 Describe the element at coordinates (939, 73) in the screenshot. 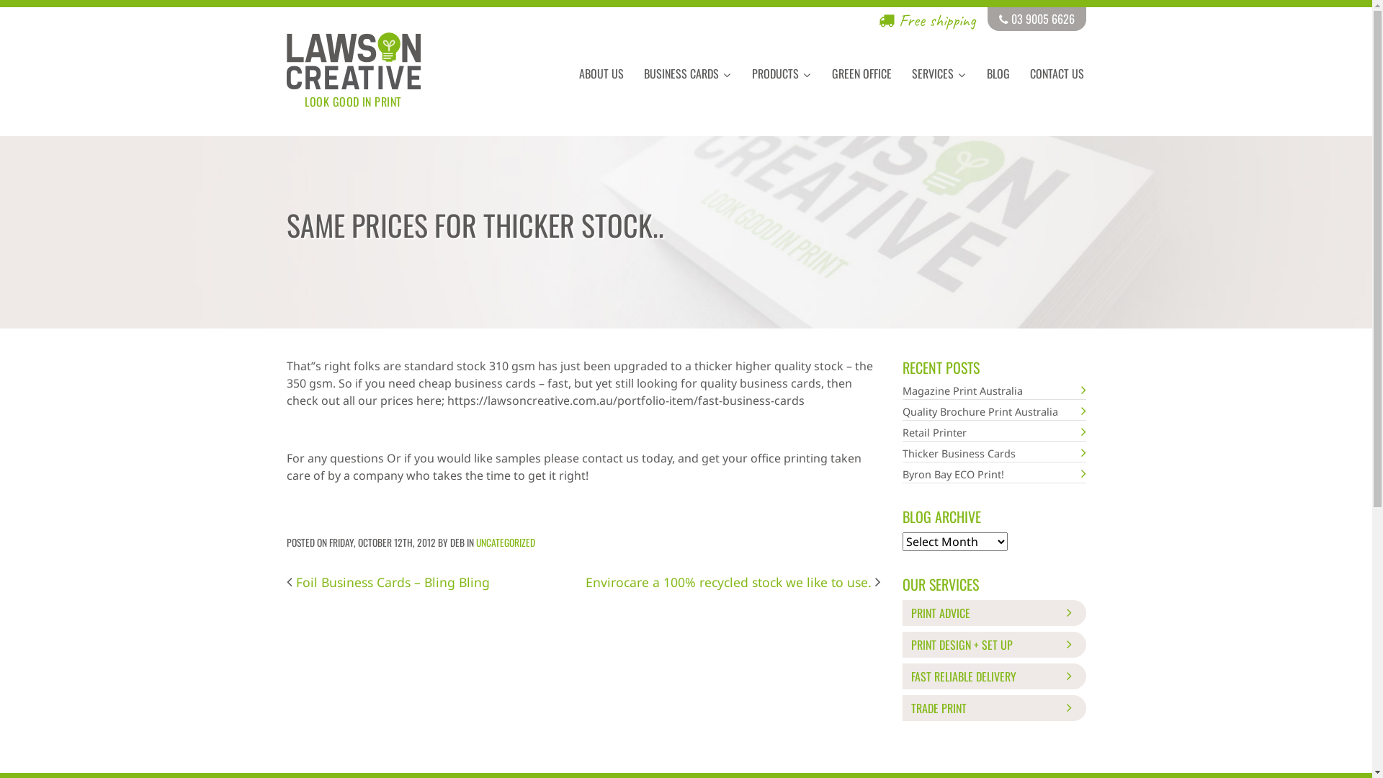

I see `SERVICES` at that location.